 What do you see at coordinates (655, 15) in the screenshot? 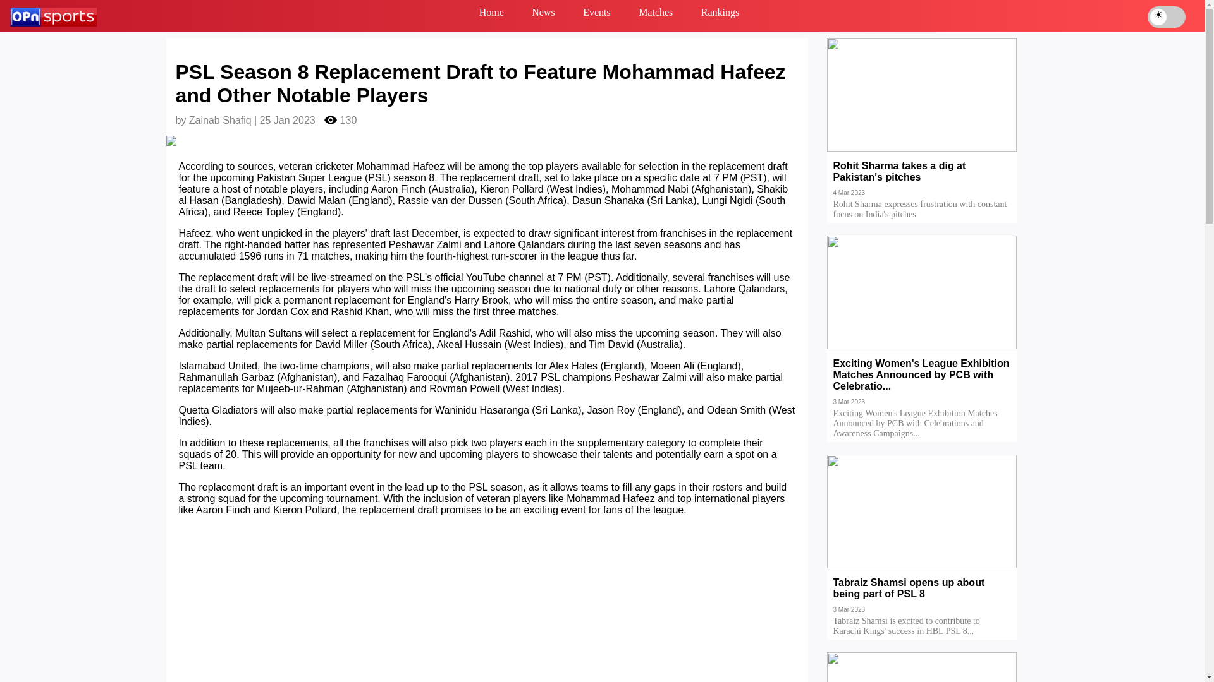
I see `Matches` at bounding box center [655, 15].